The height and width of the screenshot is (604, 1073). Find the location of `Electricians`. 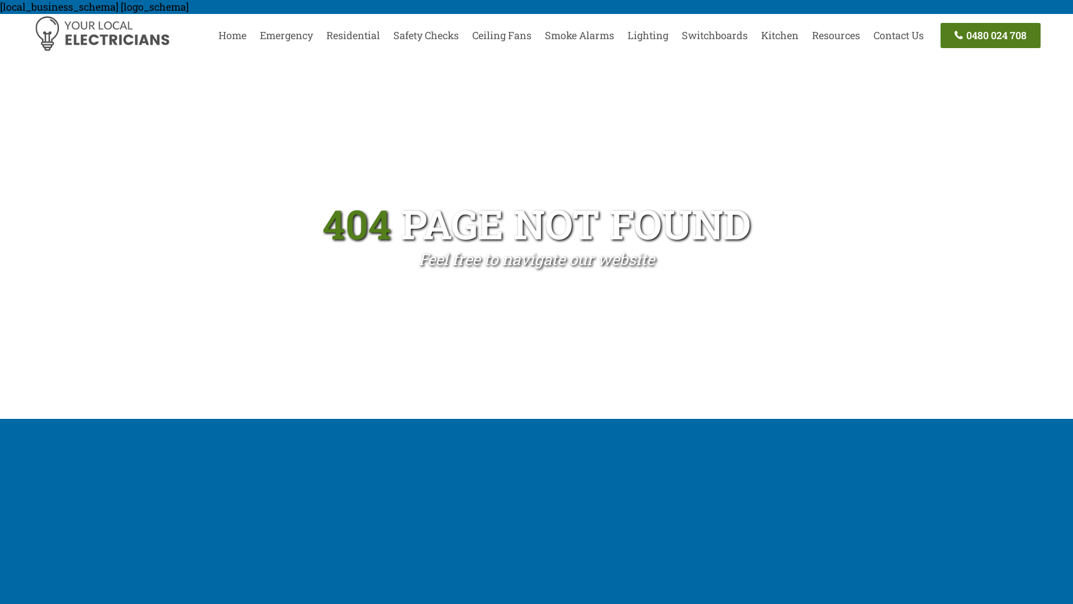

Electricians is located at coordinates (102, 49).